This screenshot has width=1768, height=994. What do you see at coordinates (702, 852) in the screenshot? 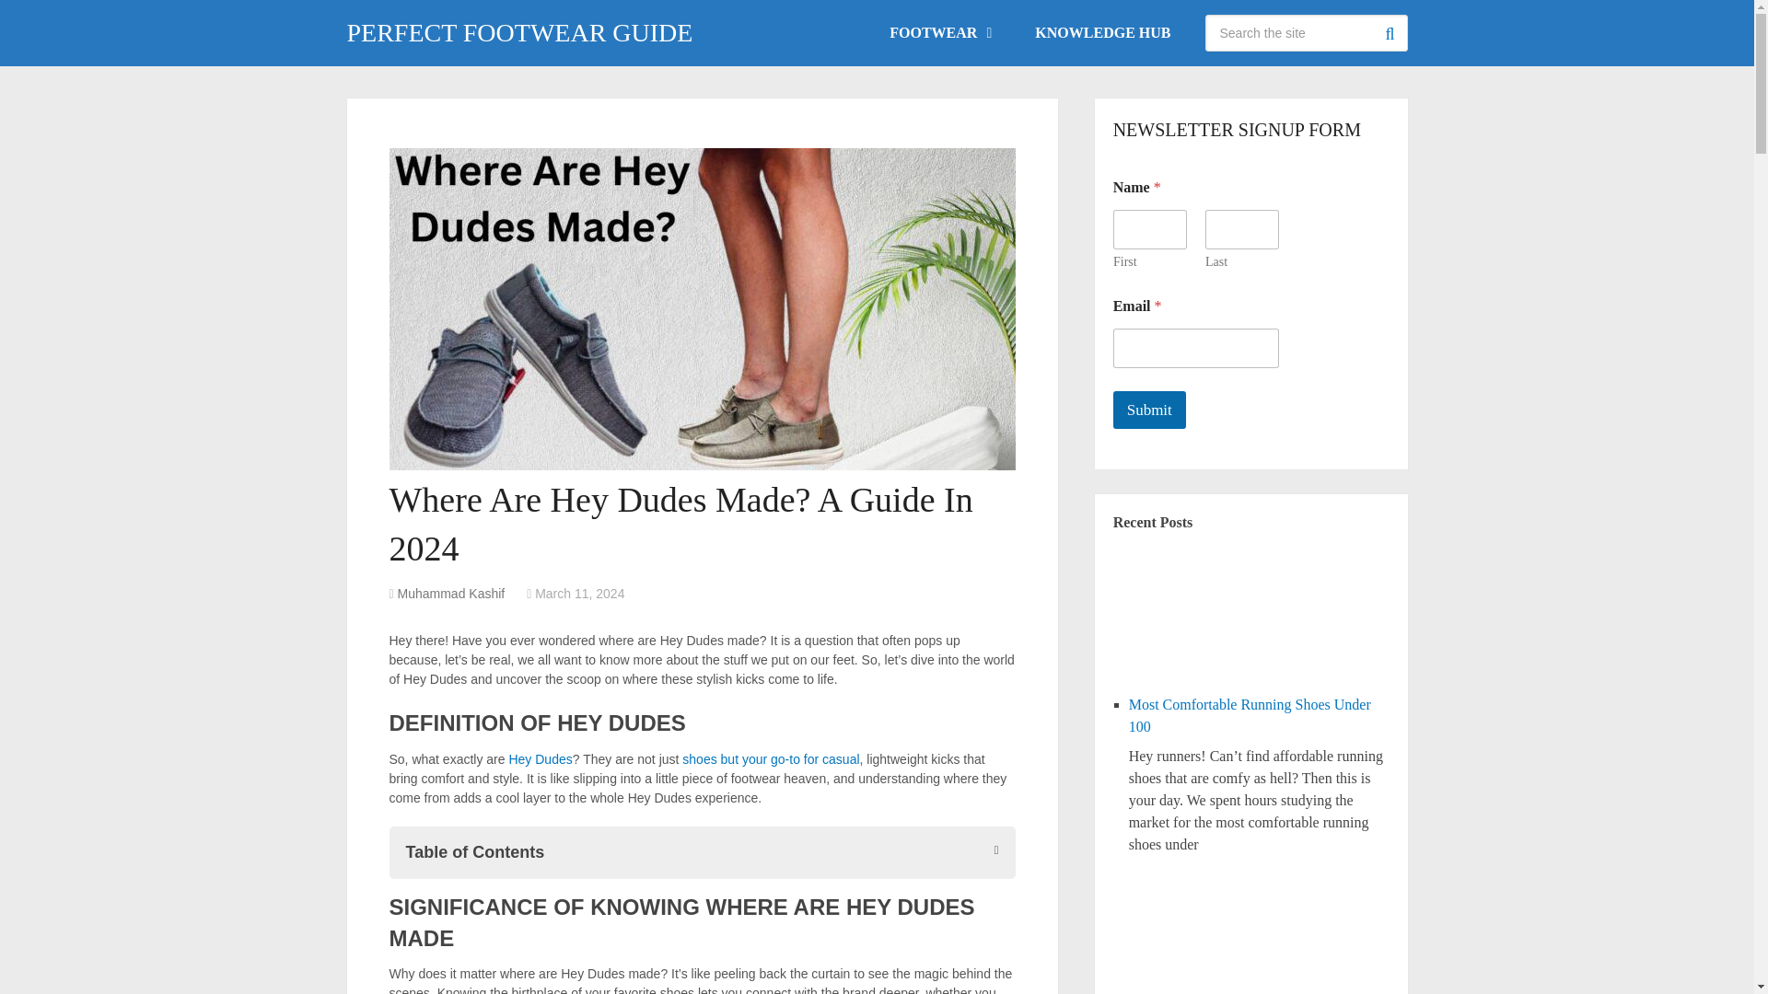
I see `Table of Contents` at bounding box center [702, 852].